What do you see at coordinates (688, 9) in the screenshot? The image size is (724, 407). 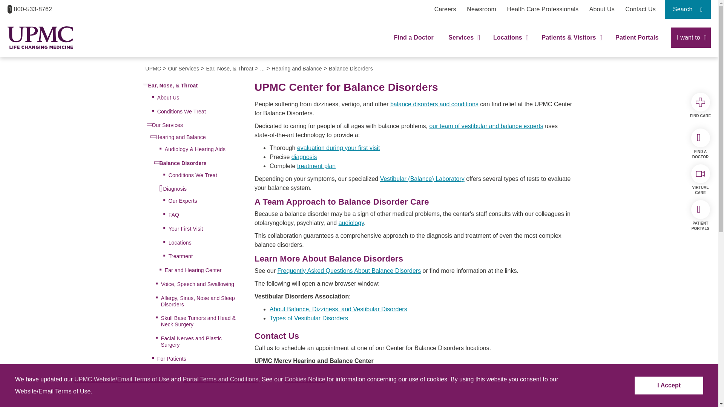 I see `Search` at bounding box center [688, 9].